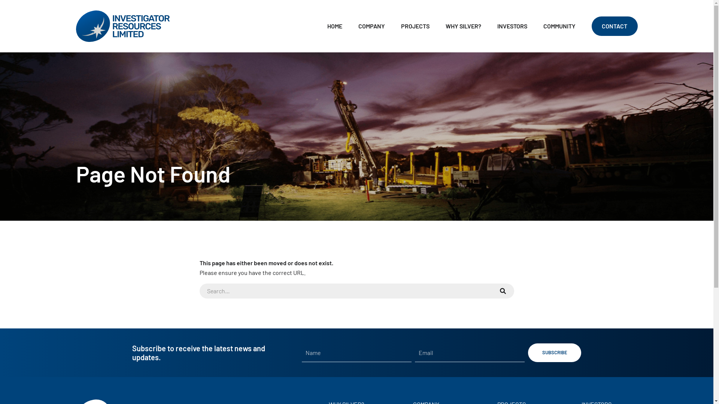 The image size is (719, 404). Describe the element at coordinates (371, 26) in the screenshot. I see `COMPANY` at that location.